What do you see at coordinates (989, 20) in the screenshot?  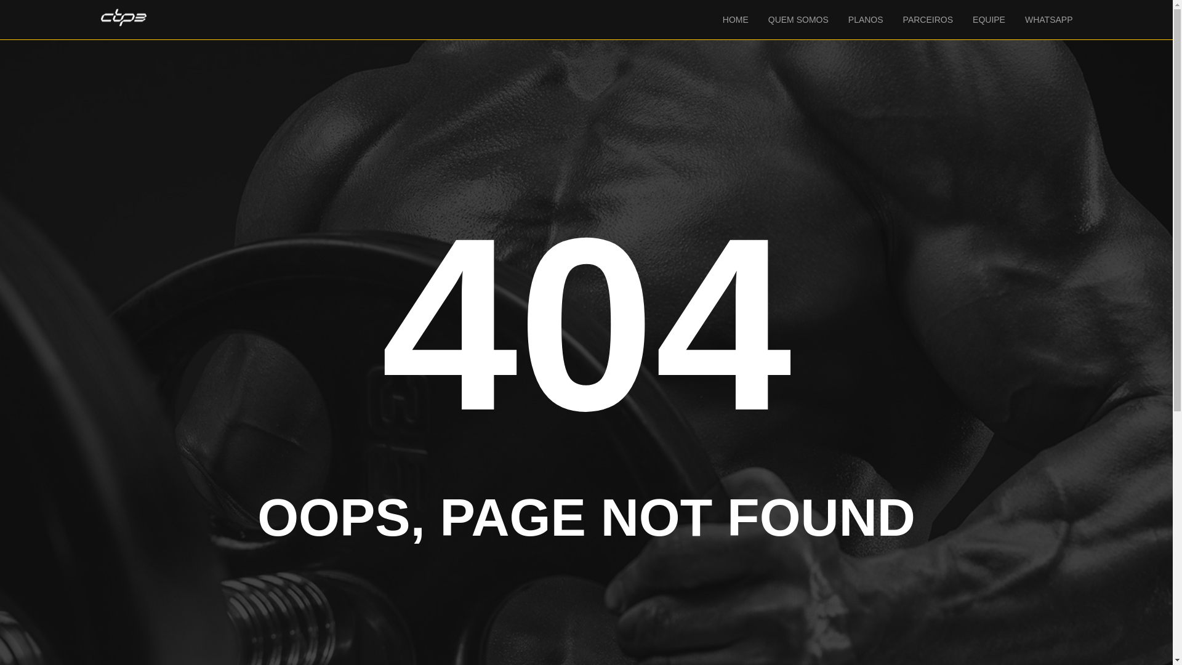 I see `EQUIPE` at bounding box center [989, 20].